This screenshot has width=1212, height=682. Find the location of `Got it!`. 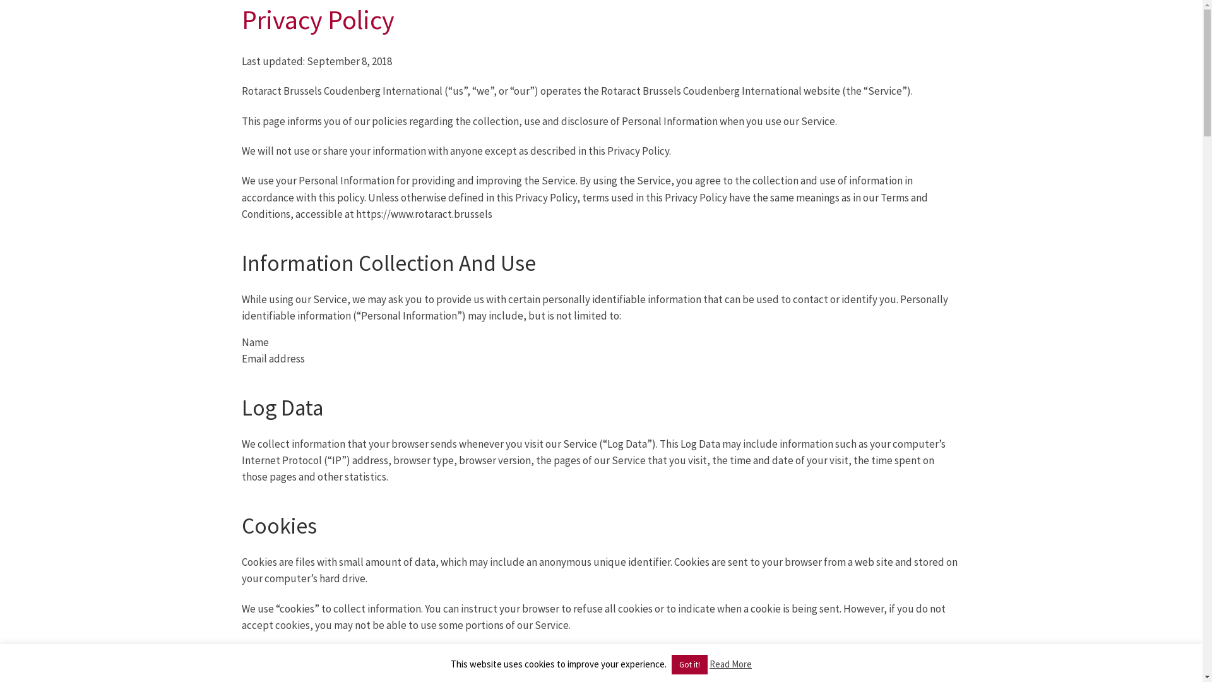

Got it! is located at coordinates (689, 664).